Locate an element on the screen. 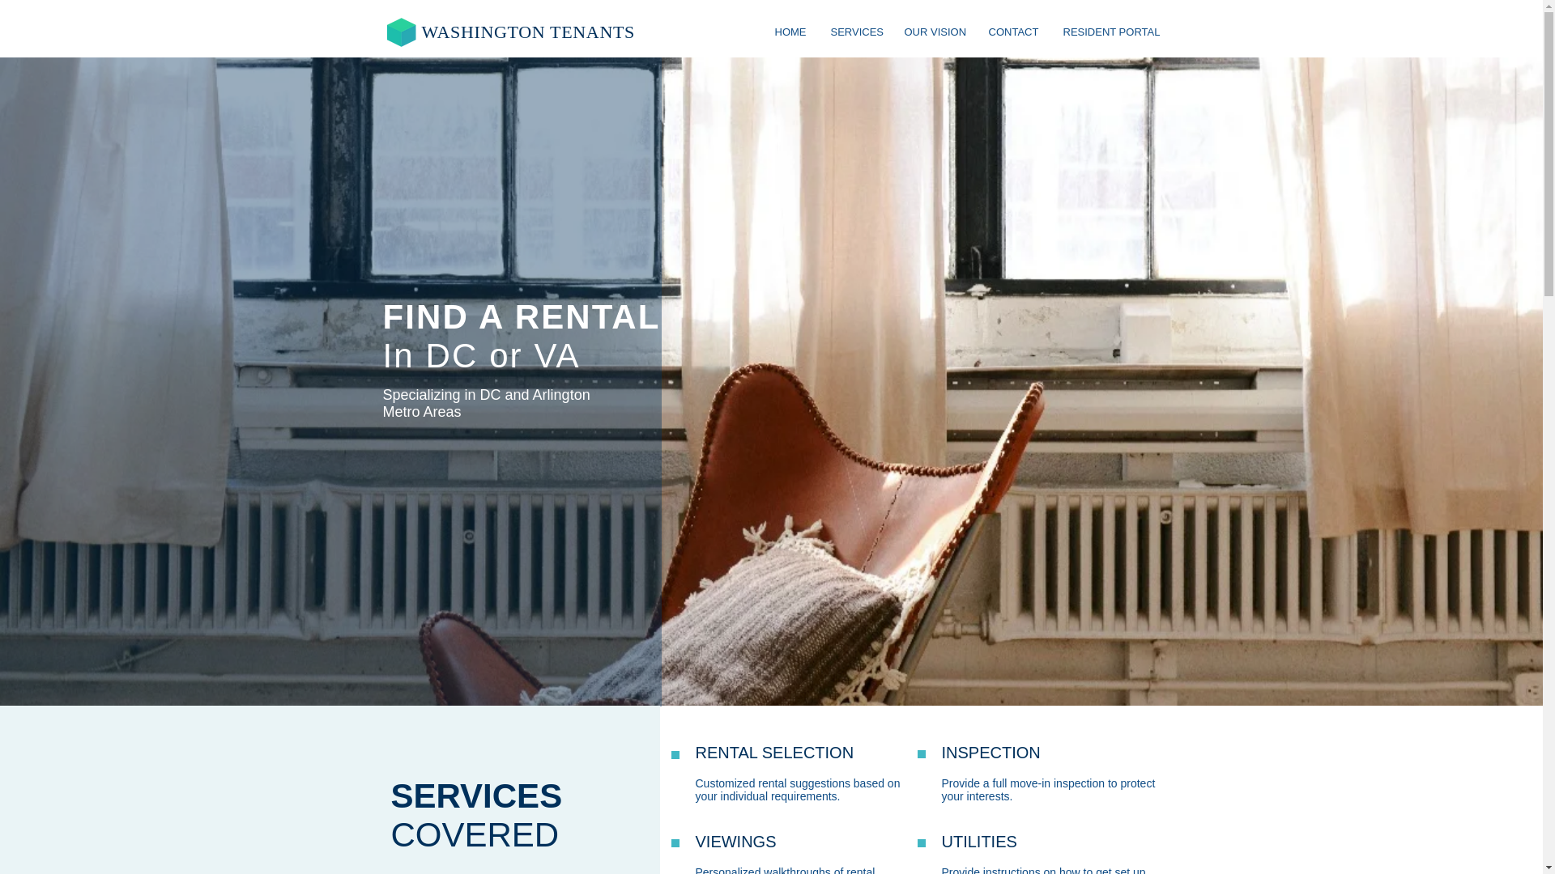  OUR VISION is located at coordinates (935, 32).